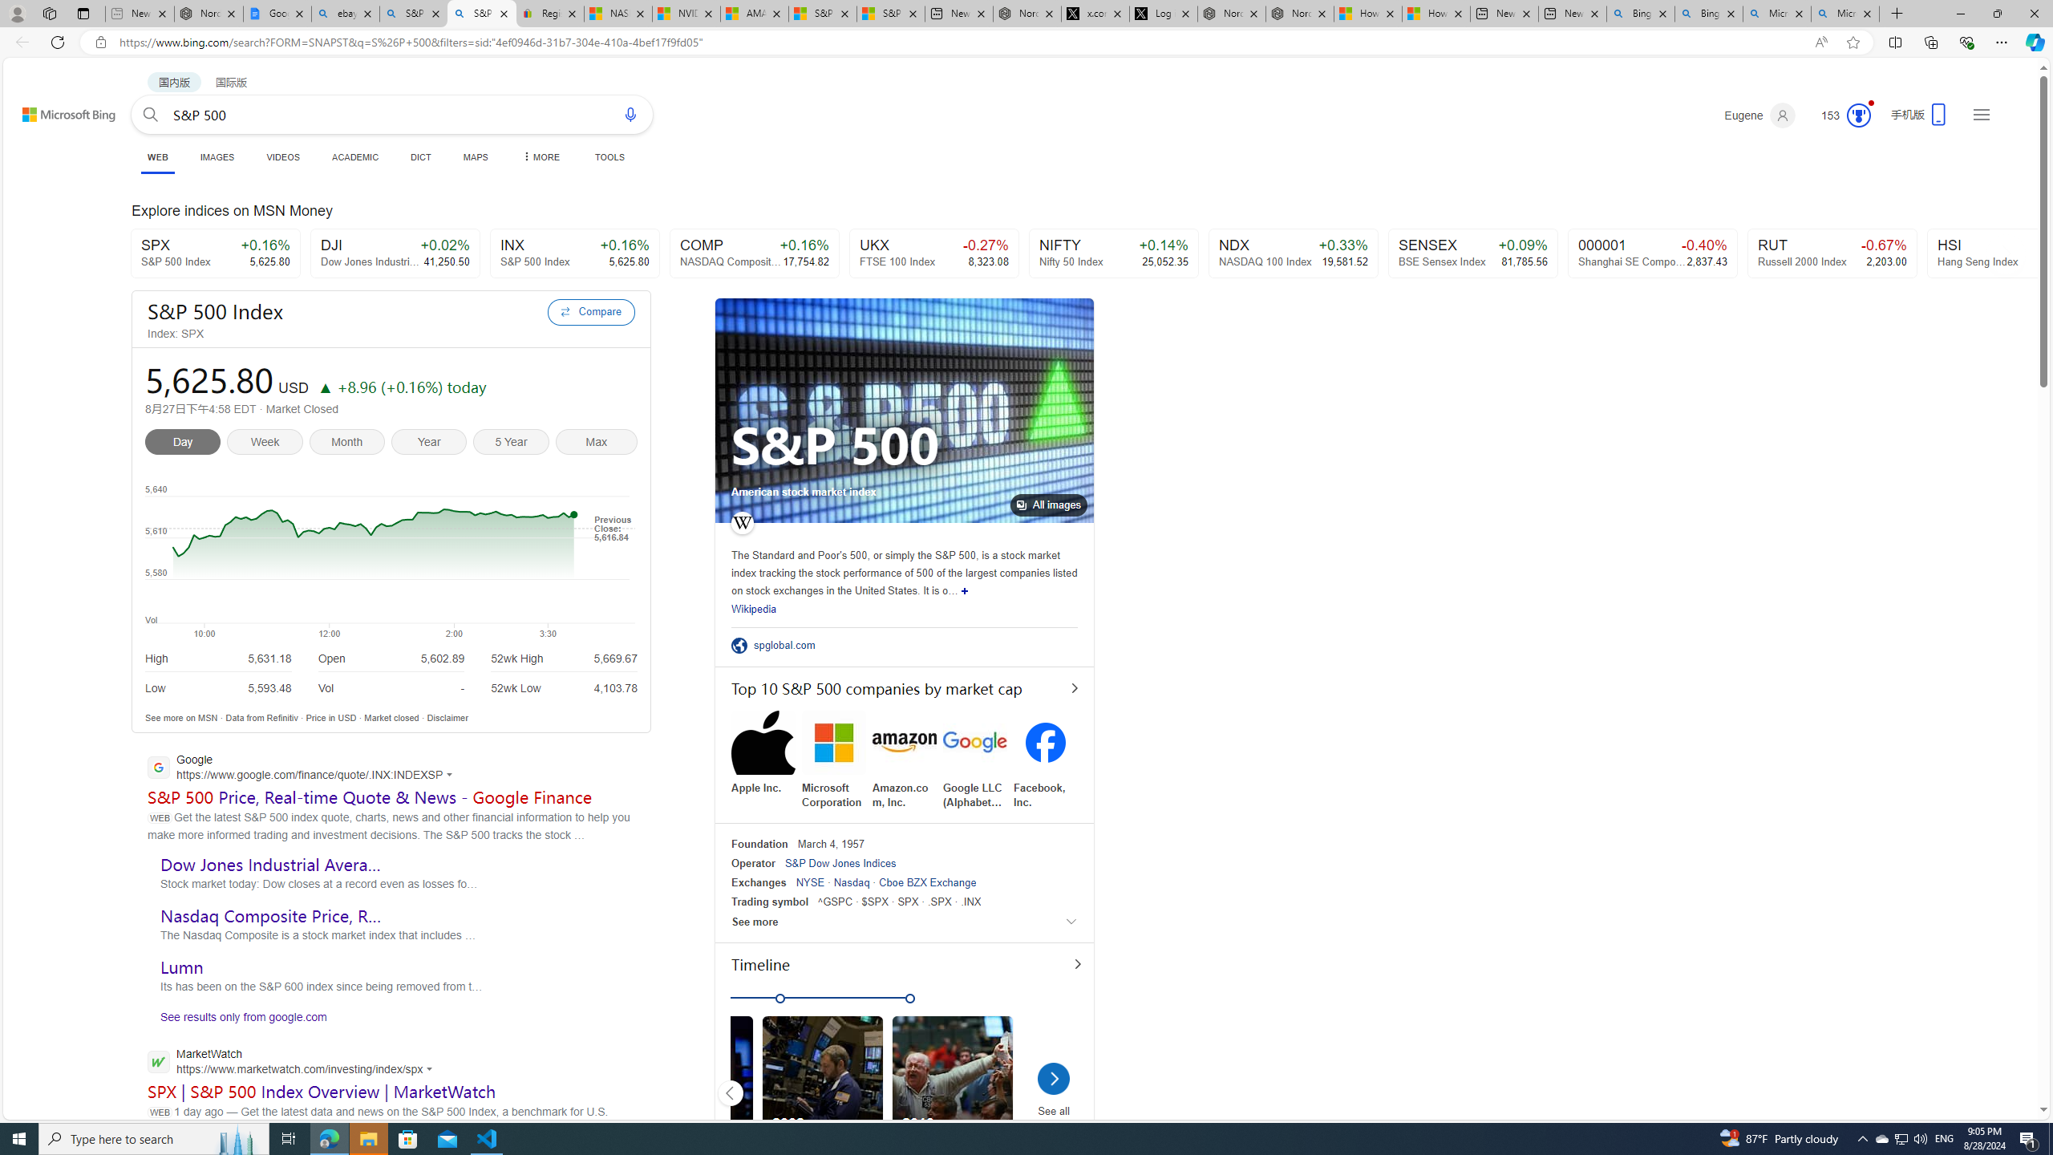  Describe the element at coordinates (2006, 252) in the screenshot. I see `Click to scroll right` at that location.